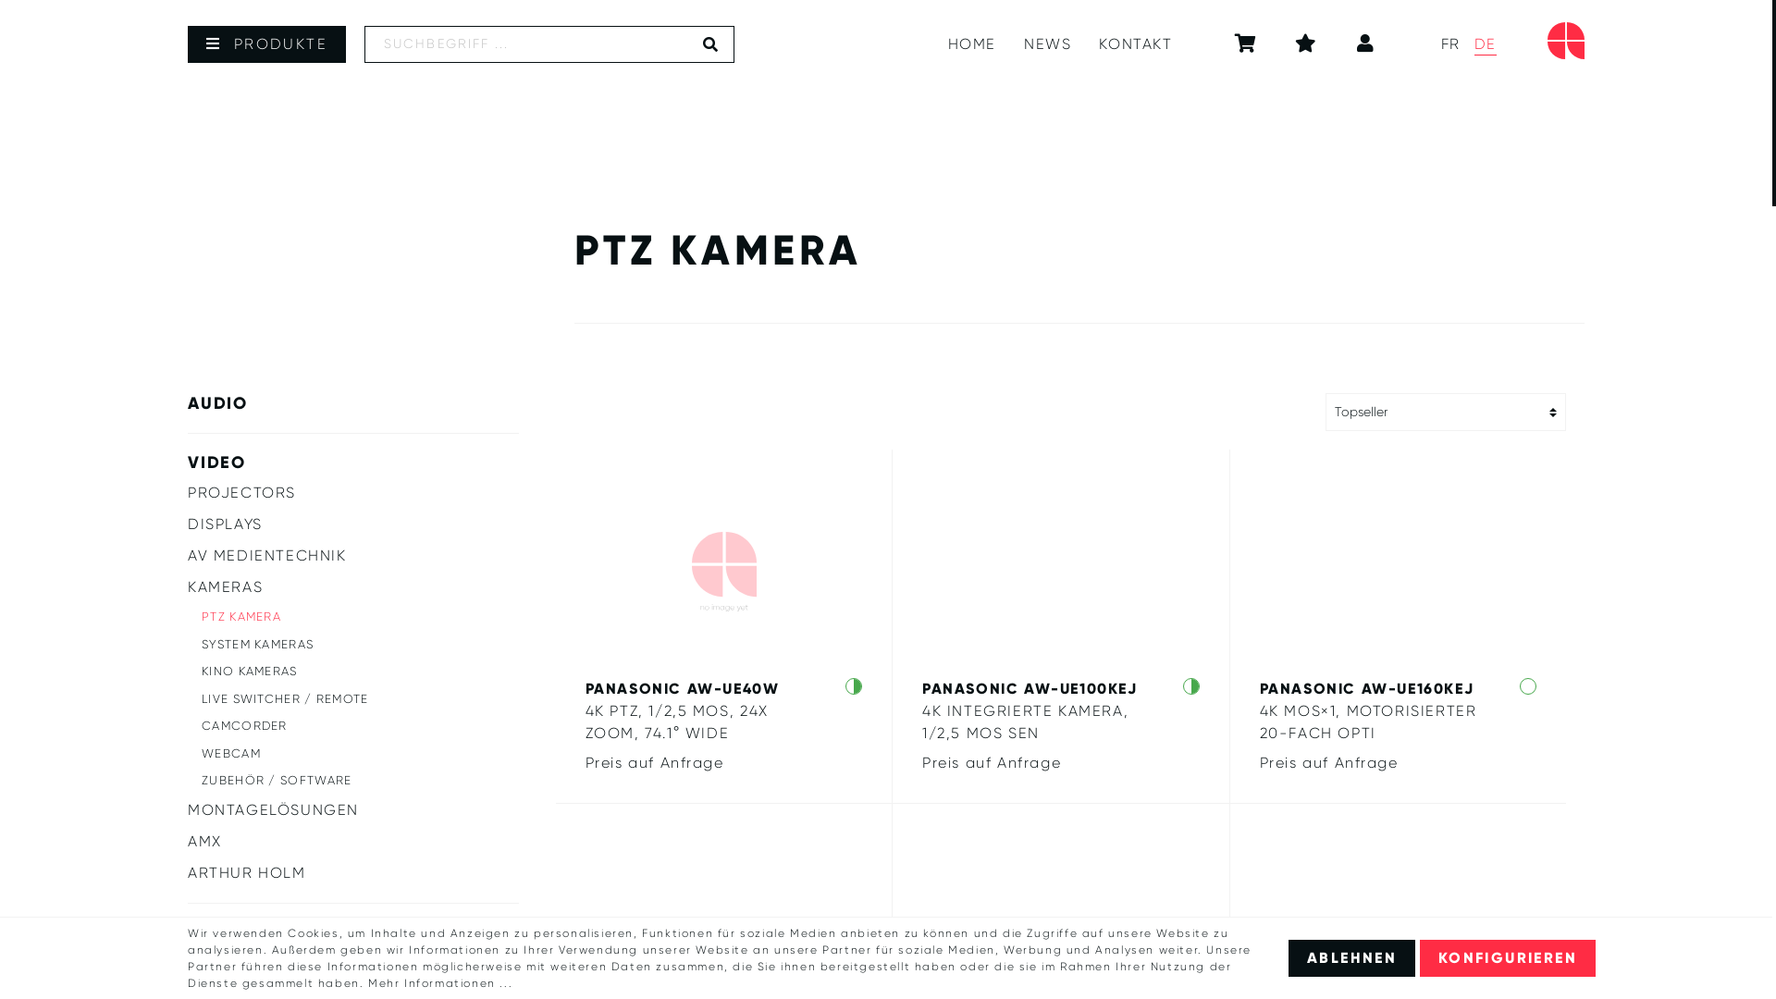 The height and width of the screenshot is (999, 1776). What do you see at coordinates (266, 44) in the screenshot?
I see `PRODUKTE` at bounding box center [266, 44].